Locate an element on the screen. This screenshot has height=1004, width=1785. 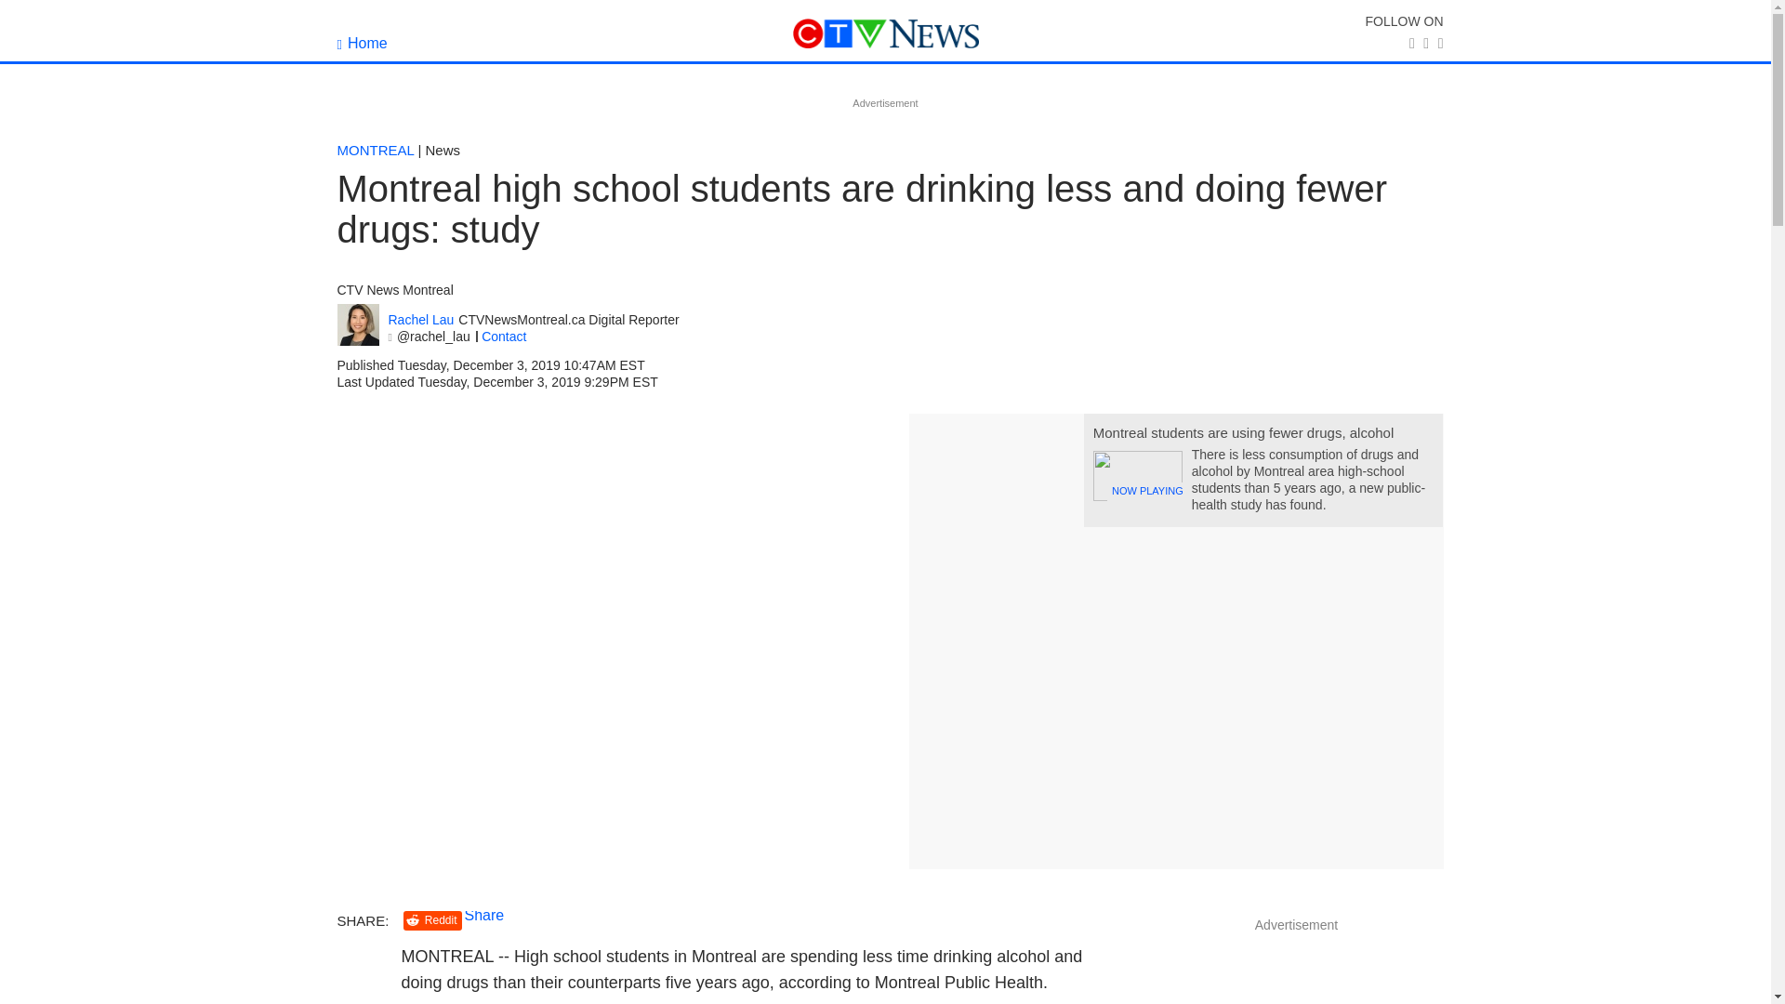
Montreal students are using fewer drugs, alcohol is located at coordinates (1243, 432).